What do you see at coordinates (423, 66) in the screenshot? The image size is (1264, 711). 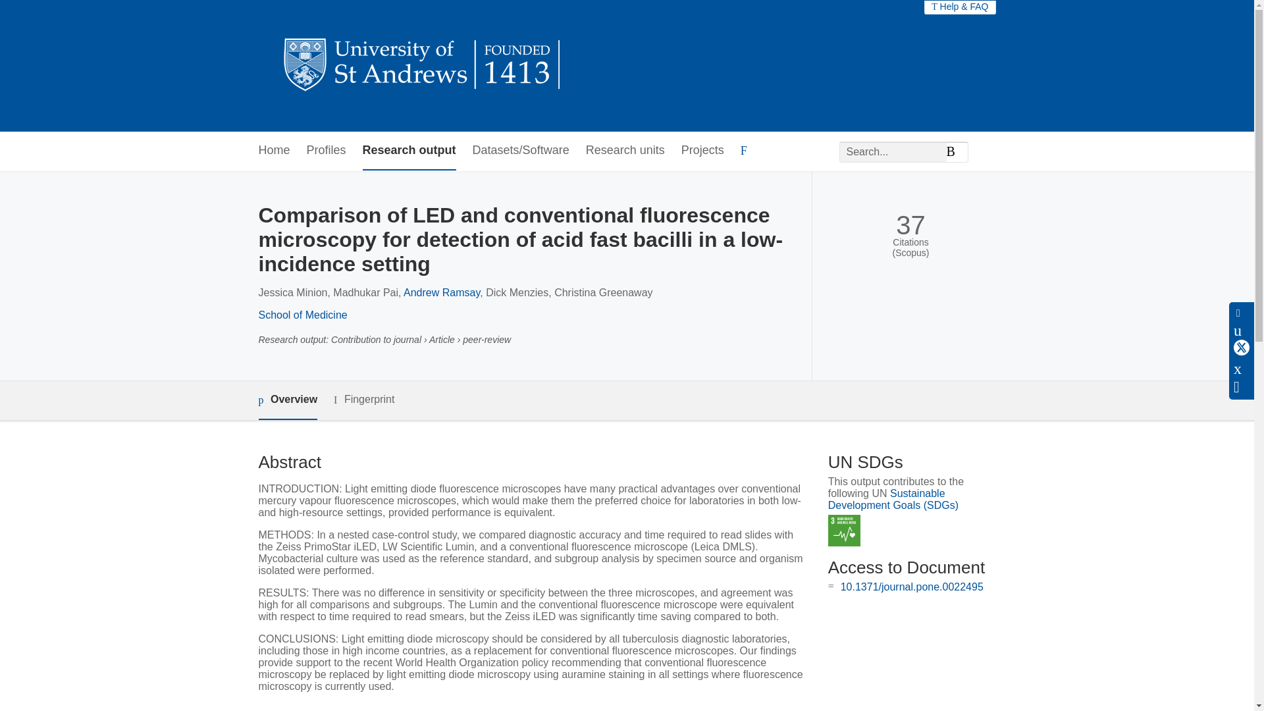 I see `University of St Andrews Research Portal Home` at bounding box center [423, 66].